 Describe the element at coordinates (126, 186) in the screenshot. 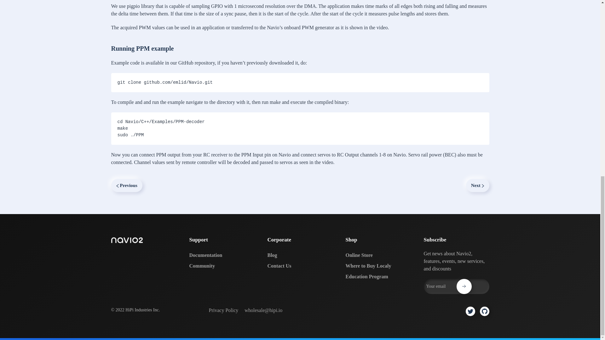

I see `Previous` at that location.